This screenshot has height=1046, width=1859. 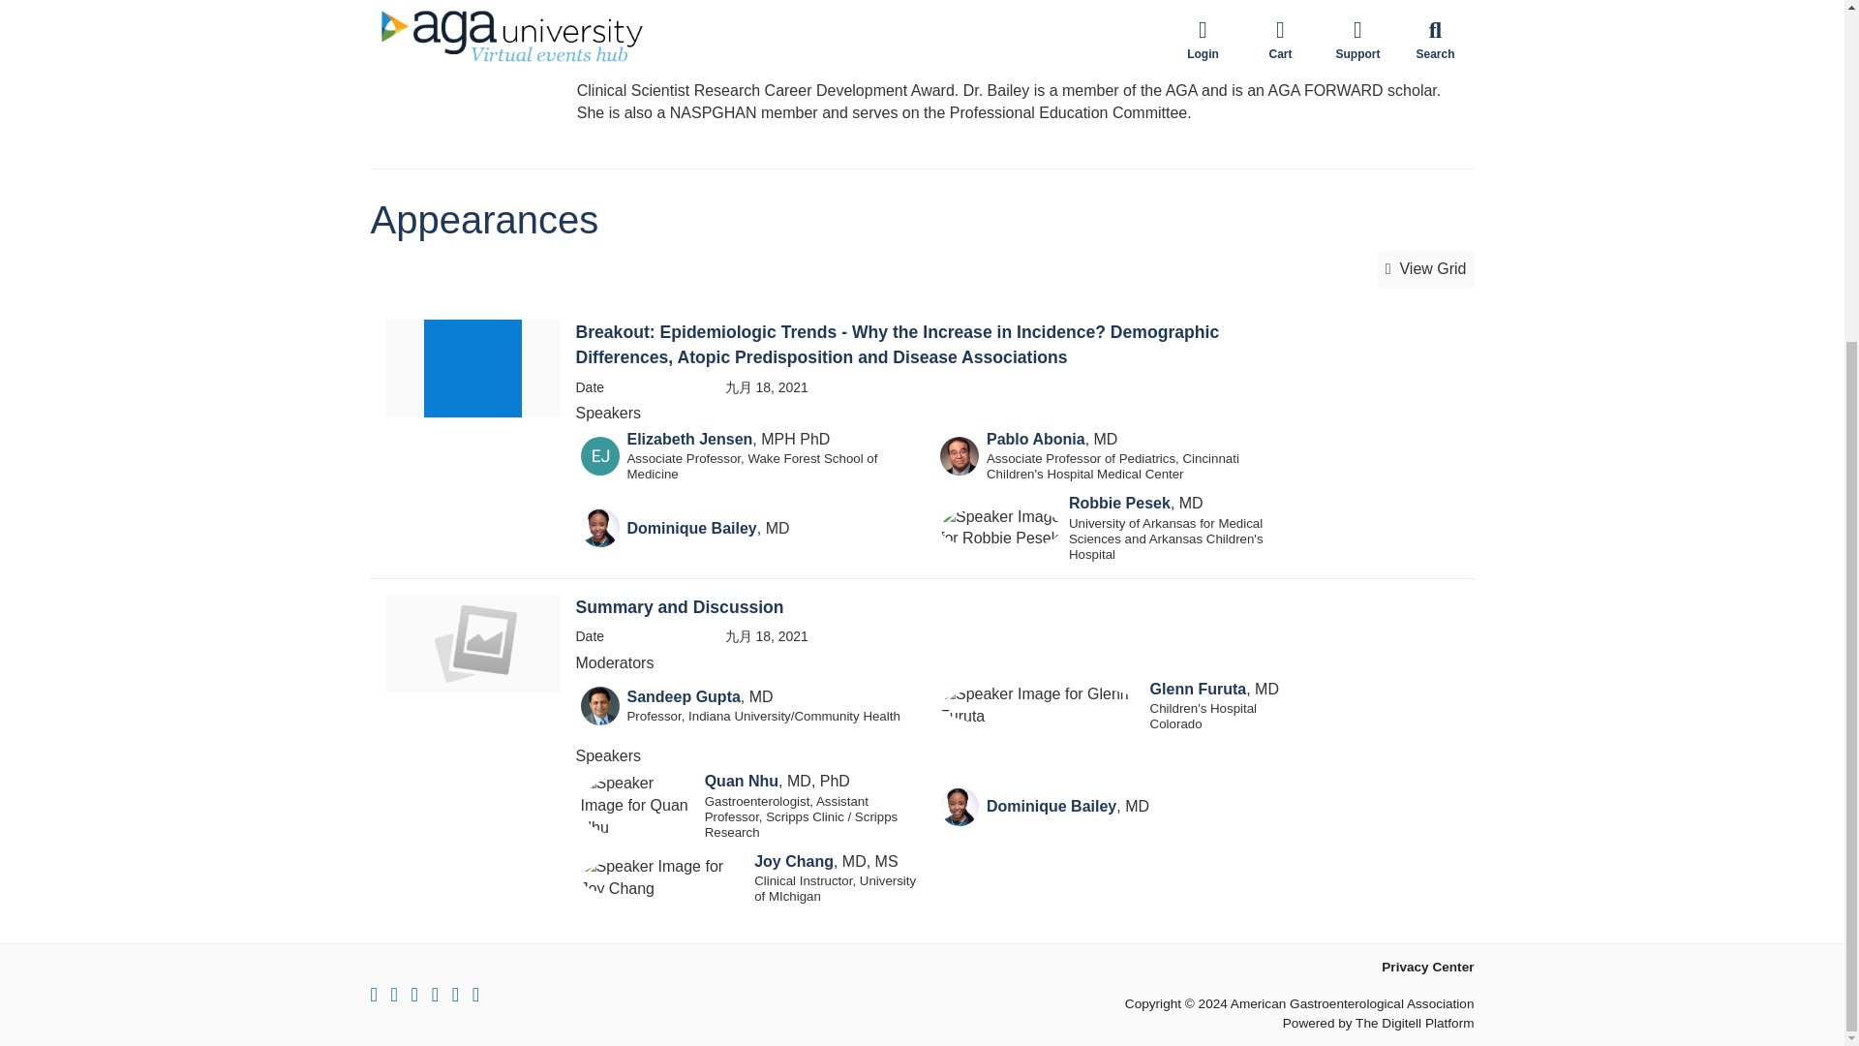 What do you see at coordinates (691, 528) in the screenshot?
I see `Dominique Bailey` at bounding box center [691, 528].